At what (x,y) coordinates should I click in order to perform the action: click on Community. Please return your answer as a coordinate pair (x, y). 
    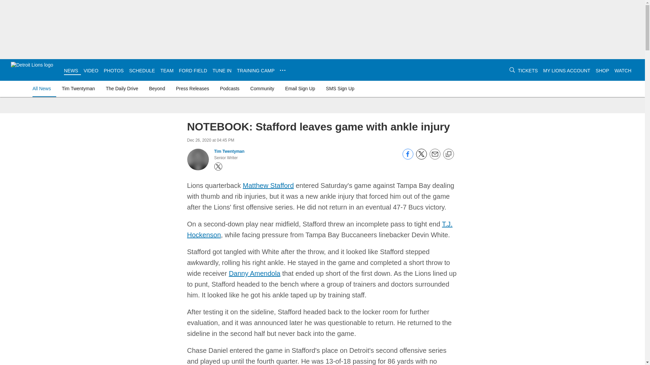
    Looking at the image, I should click on (262, 89).